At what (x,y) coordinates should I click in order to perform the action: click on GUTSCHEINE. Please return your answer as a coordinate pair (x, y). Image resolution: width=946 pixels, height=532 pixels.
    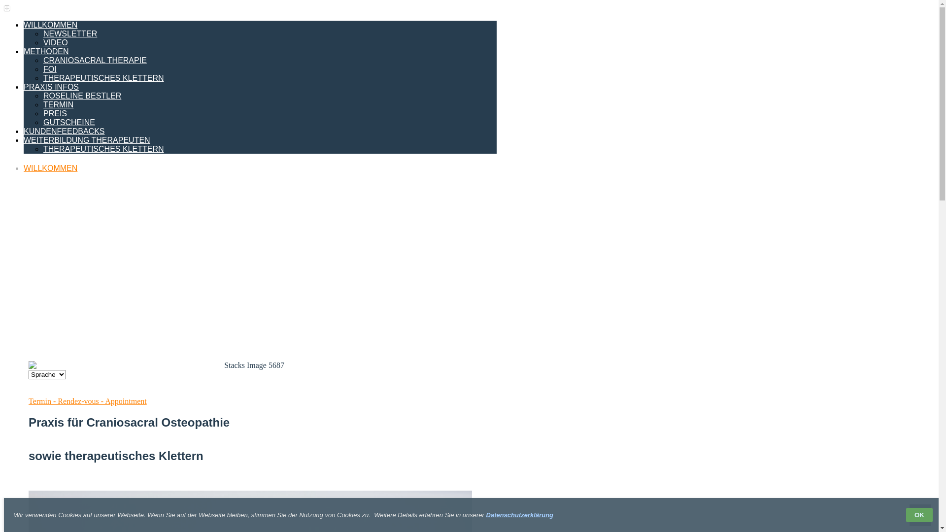
    Looking at the image, I should click on (69, 122).